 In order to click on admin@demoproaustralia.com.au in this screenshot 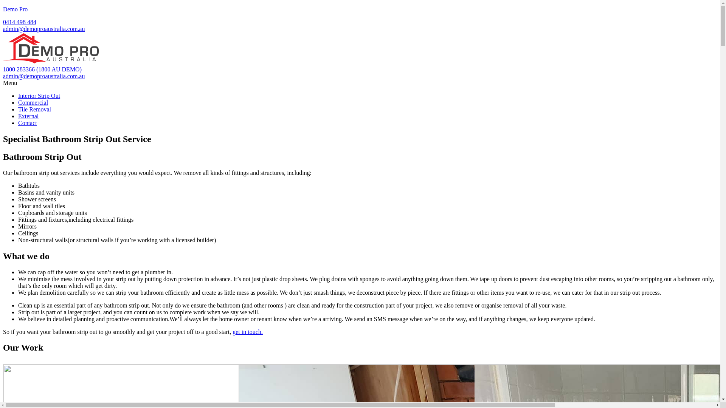, I will do `click(44, 29)`.